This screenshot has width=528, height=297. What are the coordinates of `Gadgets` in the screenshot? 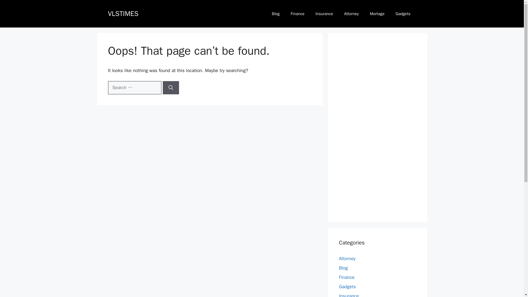 It's located at (403, 14).